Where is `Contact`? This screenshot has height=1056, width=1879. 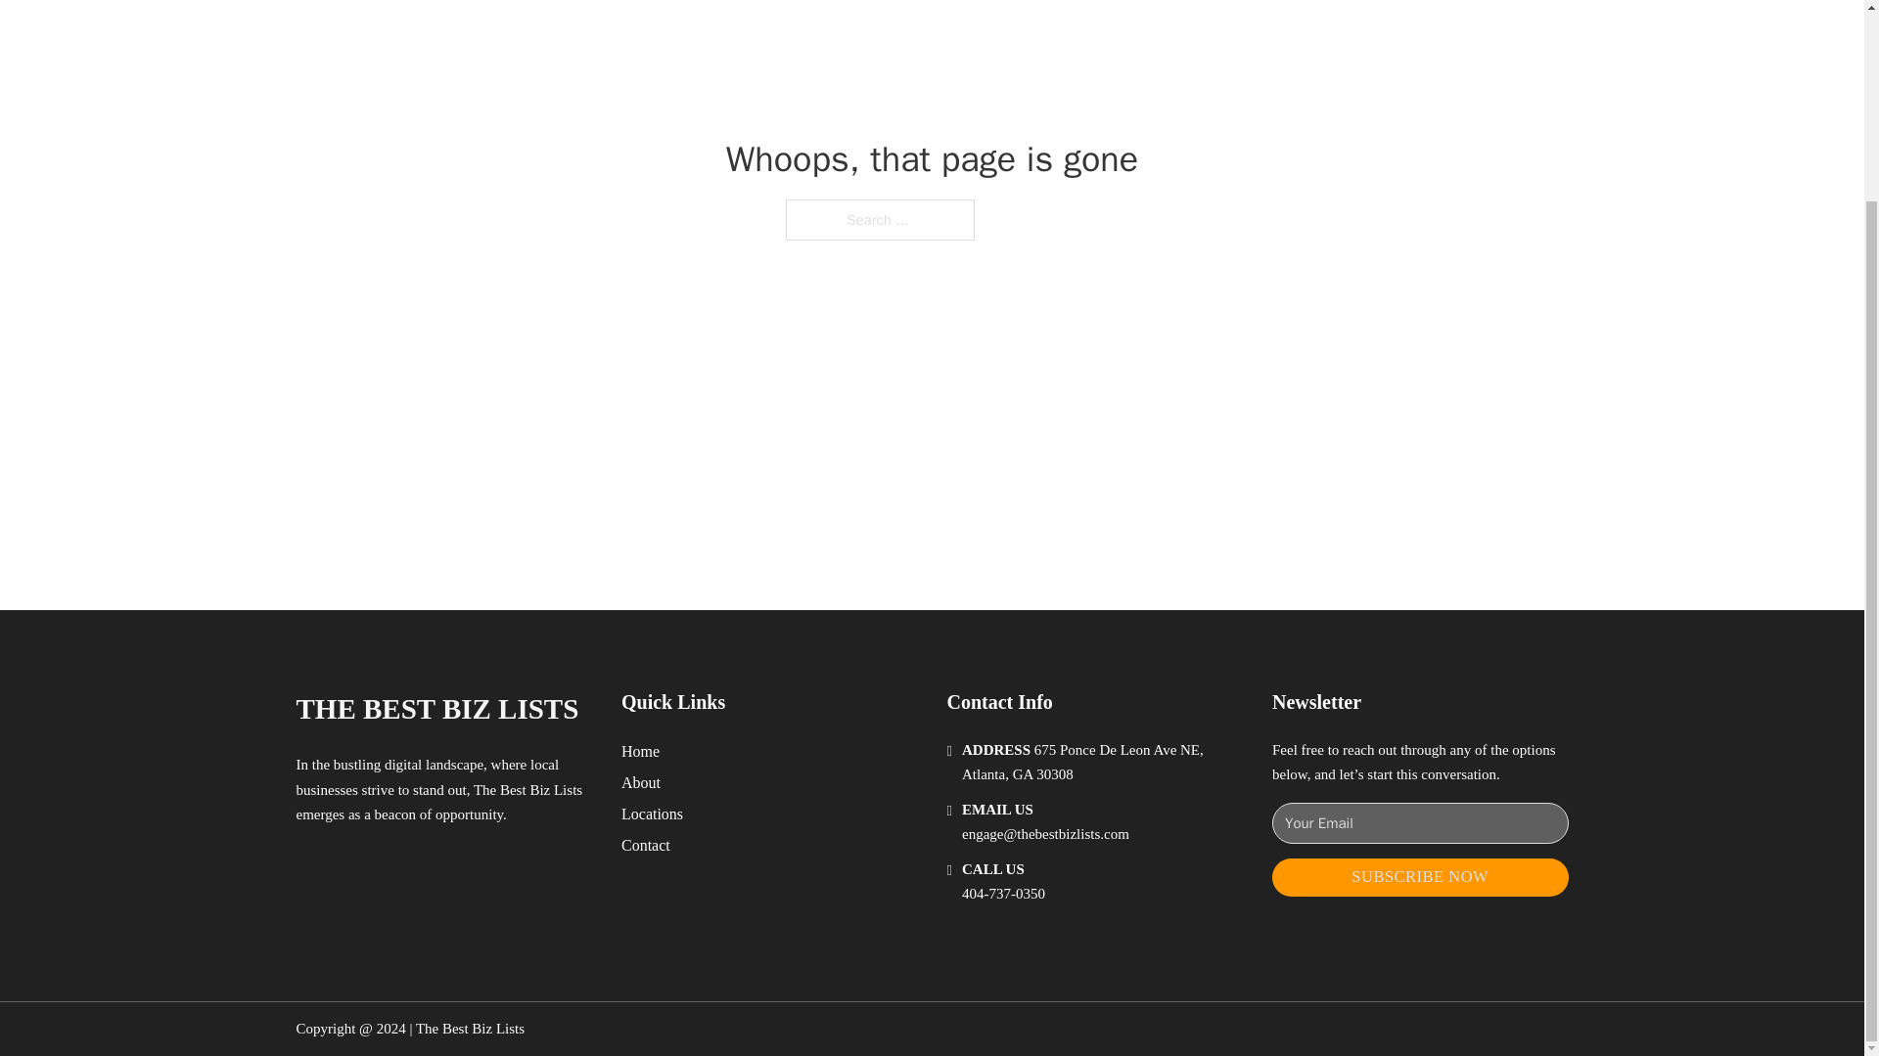 Contact is located at coordinates (646, 845).